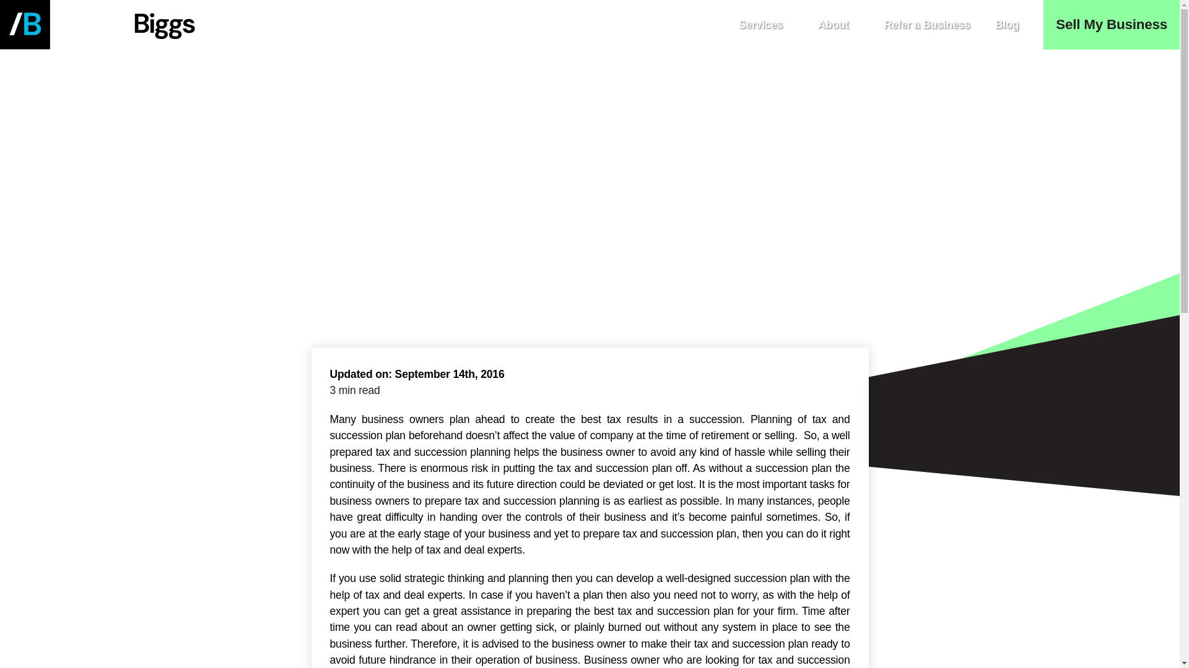  I want to click on About, so click(838, 25).